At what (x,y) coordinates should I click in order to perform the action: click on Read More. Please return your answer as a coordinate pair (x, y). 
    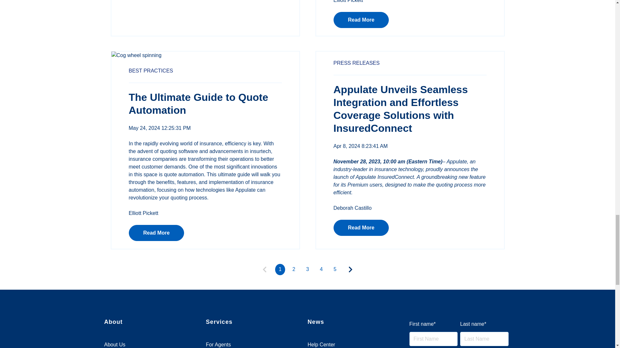
    Looking at the image, I should click on (156, 233).